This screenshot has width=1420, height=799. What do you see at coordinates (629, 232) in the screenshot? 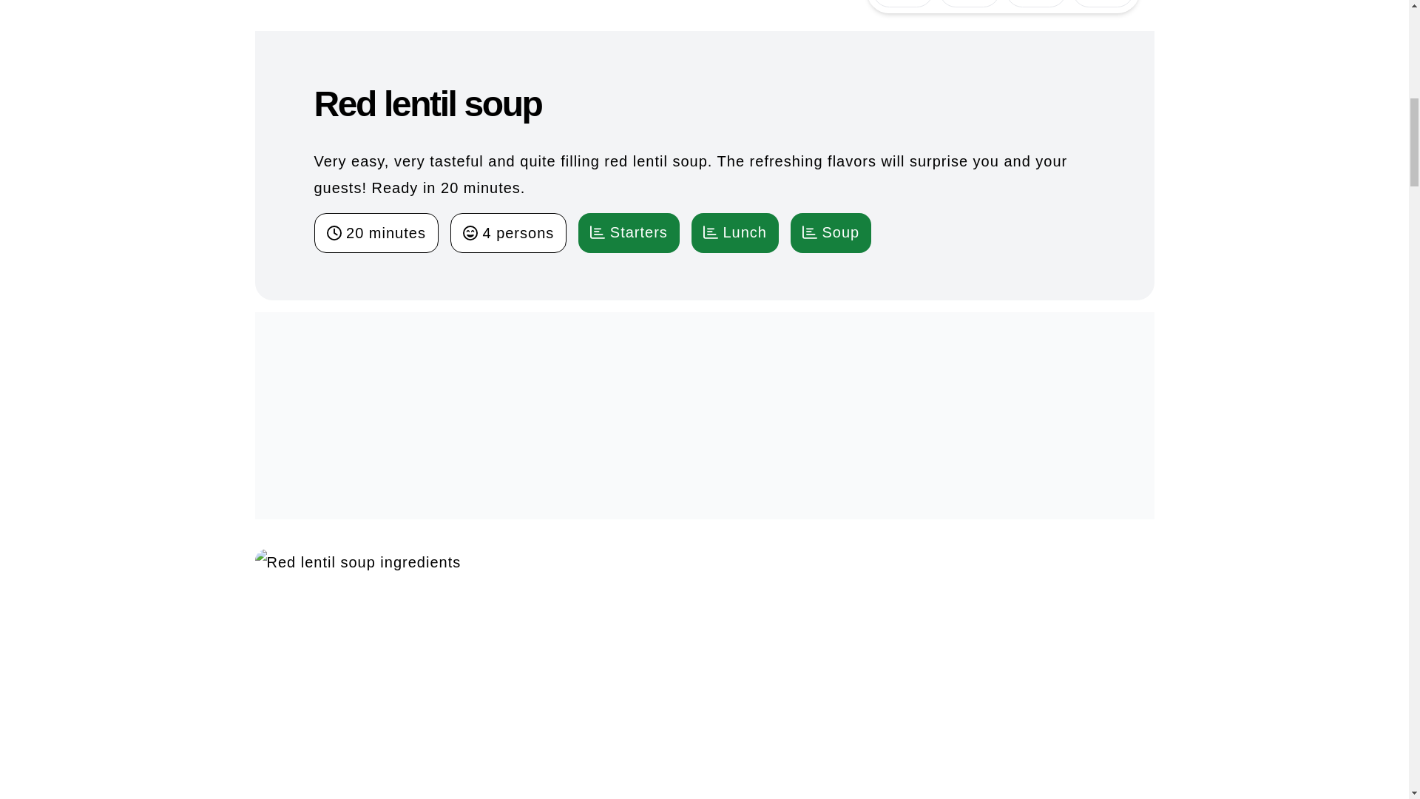
I see `Starters` at bounding box center [629, 232].